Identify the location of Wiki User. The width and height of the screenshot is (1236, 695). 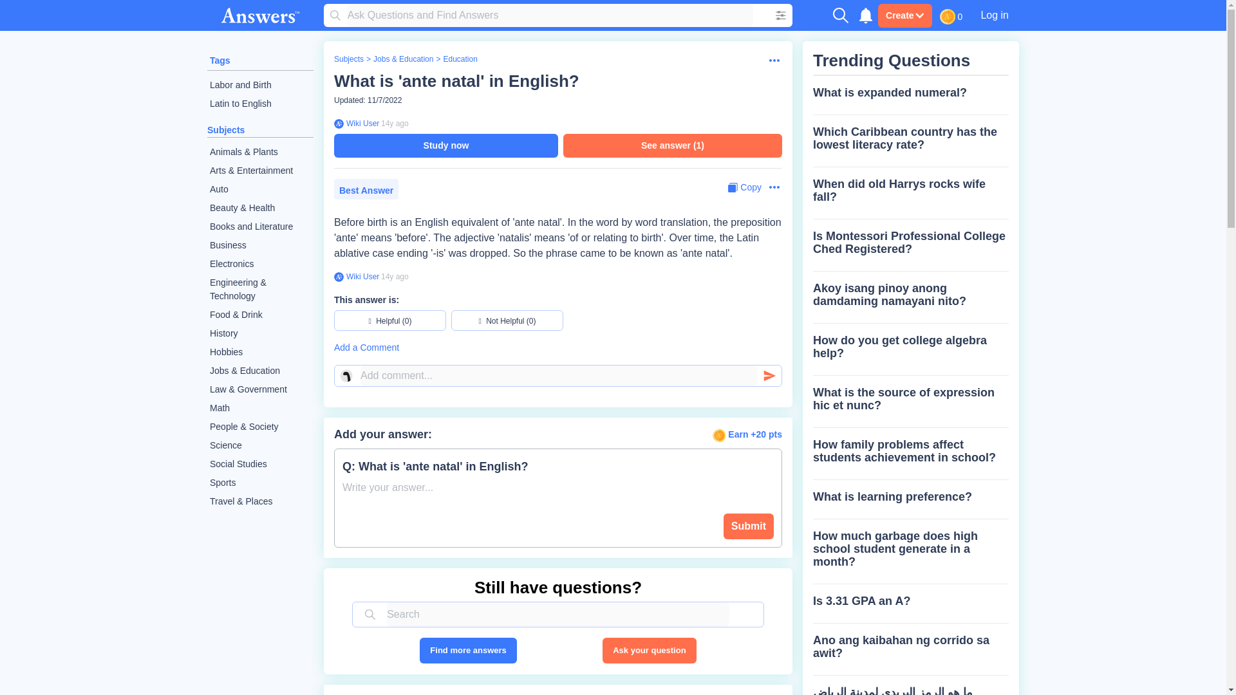
(361, 123).